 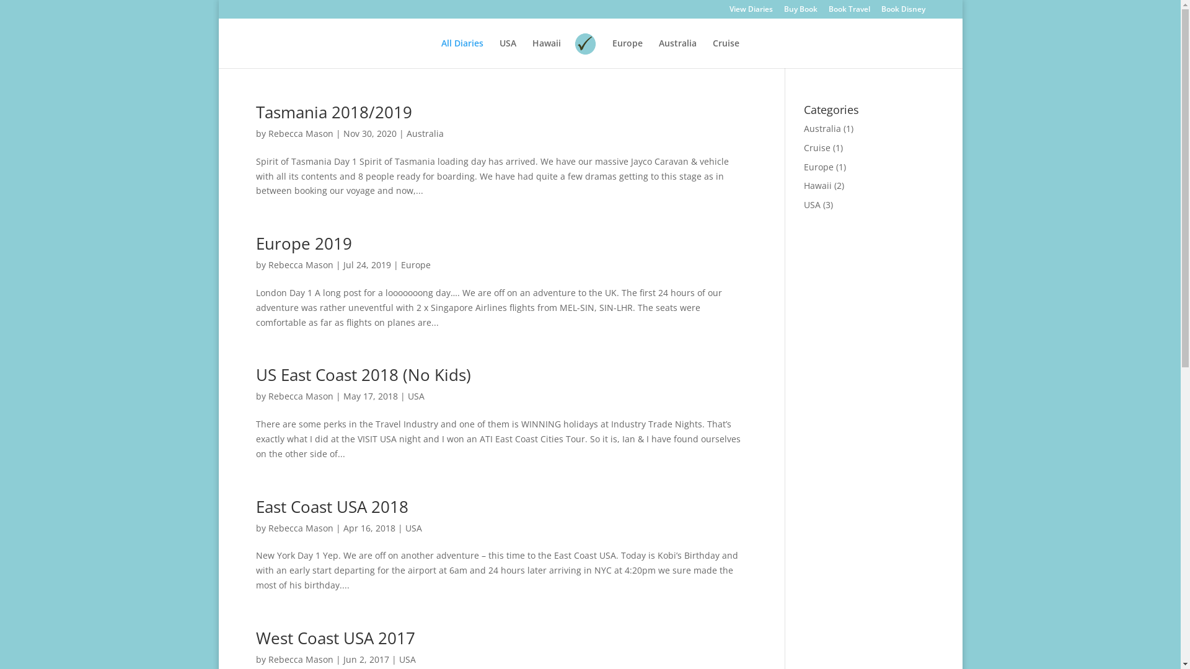 I want to click on USA, so click(x=408, y=659).